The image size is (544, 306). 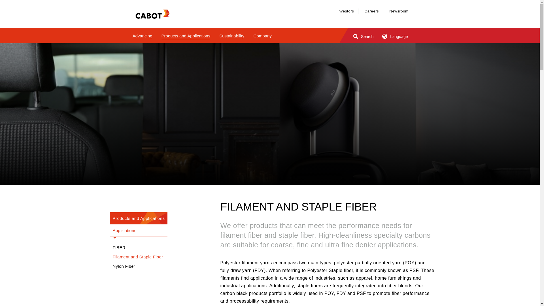 I want to click on Newsroom, so click(x=399, y=11).